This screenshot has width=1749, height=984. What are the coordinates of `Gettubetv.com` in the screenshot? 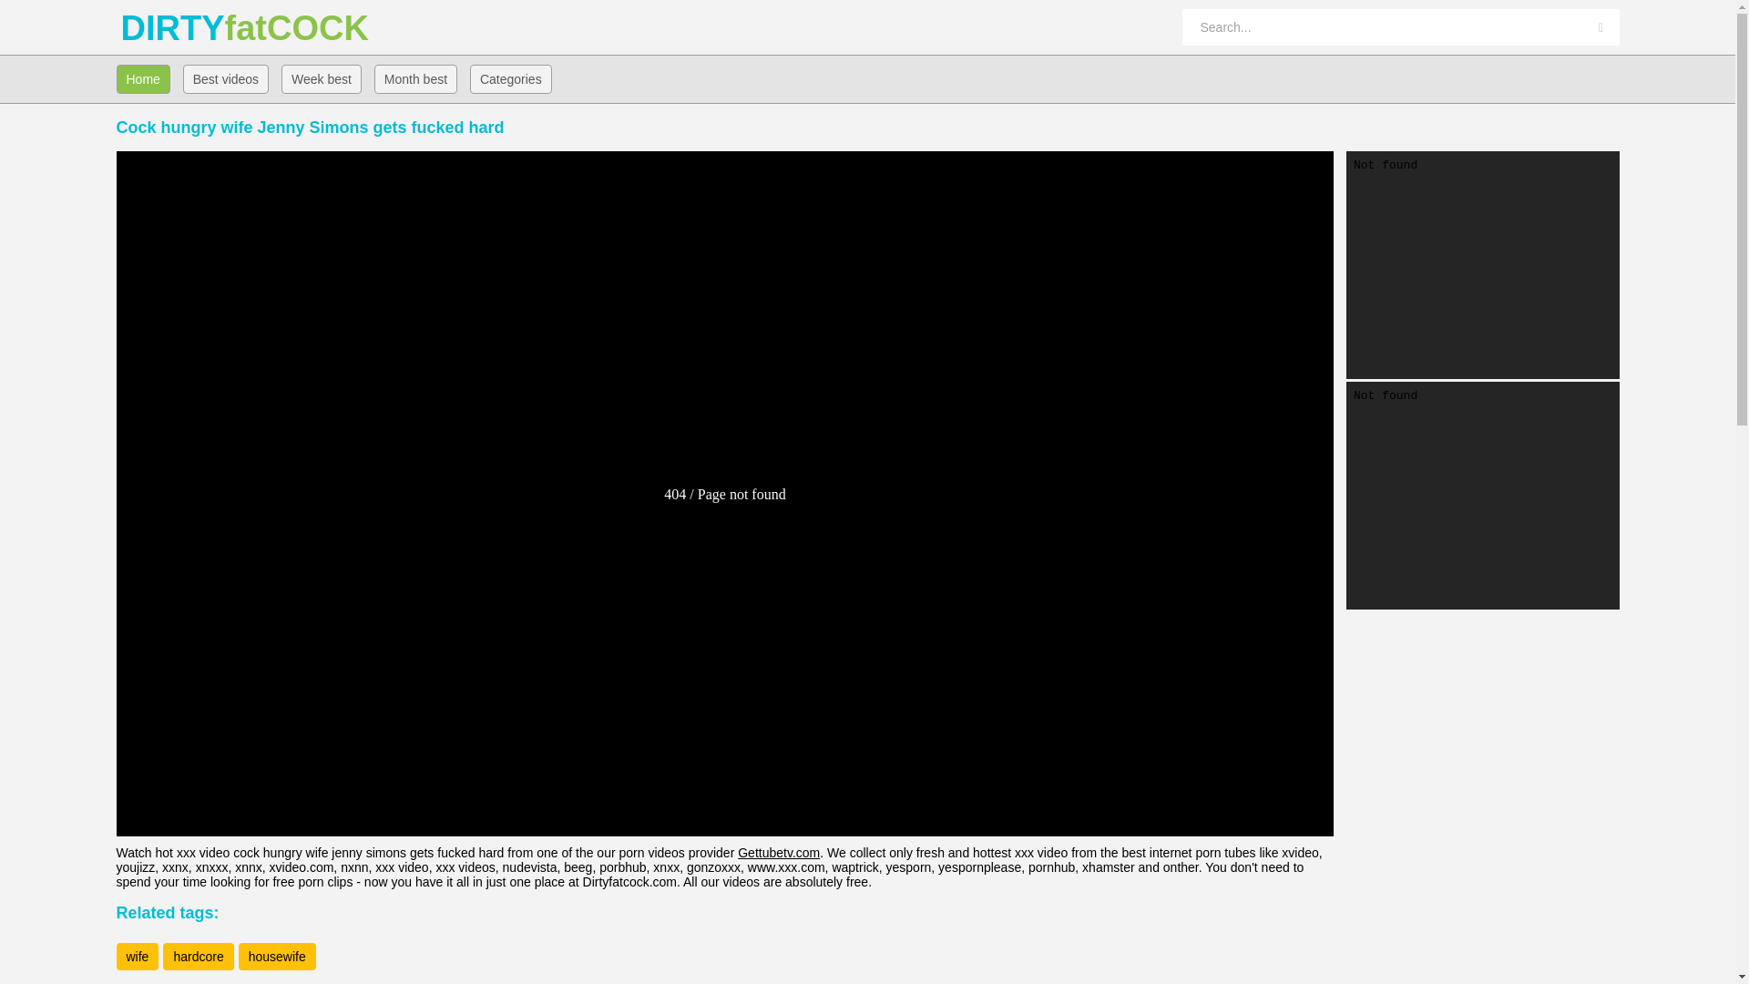 It's located at (779, 852).